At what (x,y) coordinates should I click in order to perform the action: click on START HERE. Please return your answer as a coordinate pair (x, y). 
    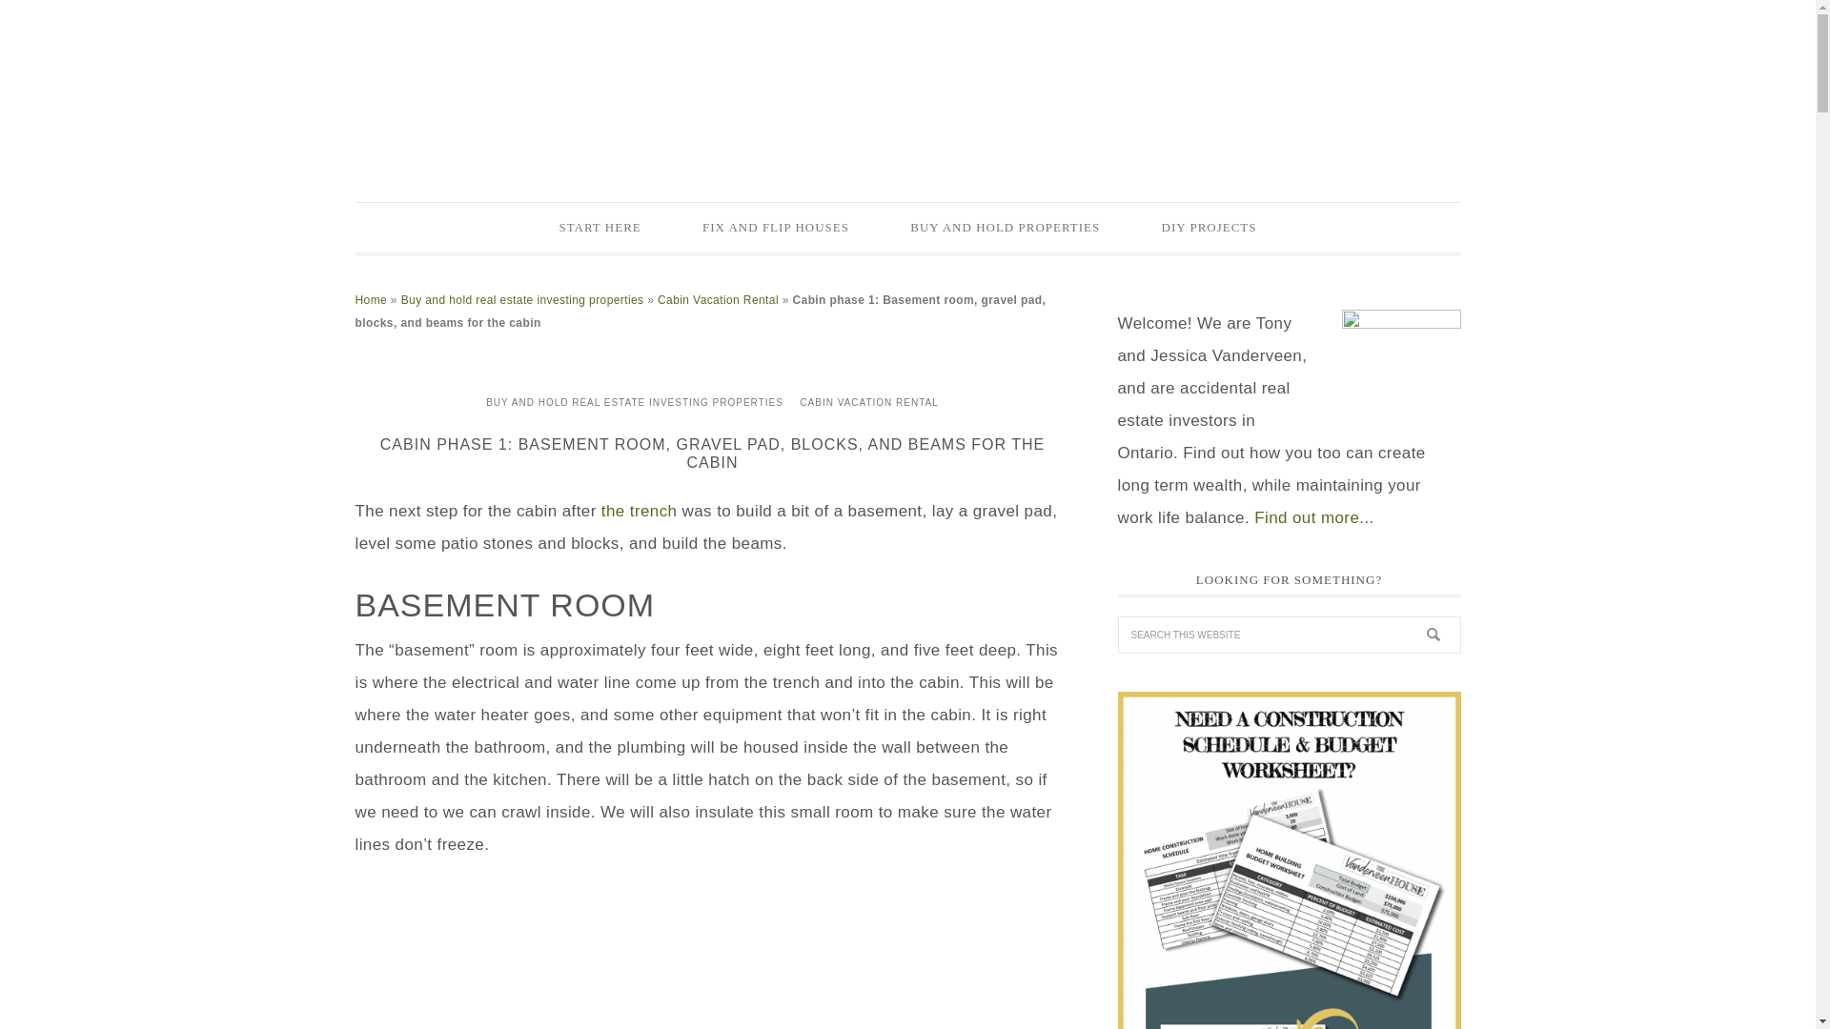
    Looking at the image, I should click on (600, 227).